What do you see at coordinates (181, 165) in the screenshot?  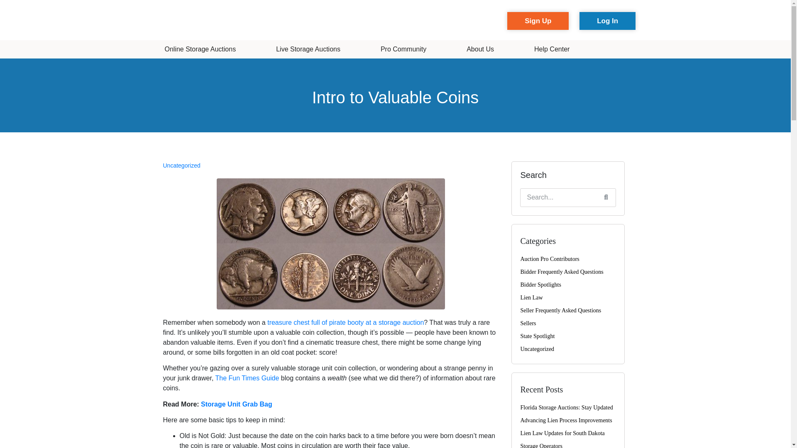 I see `Uncategorized` at bounding box center [181, 165].